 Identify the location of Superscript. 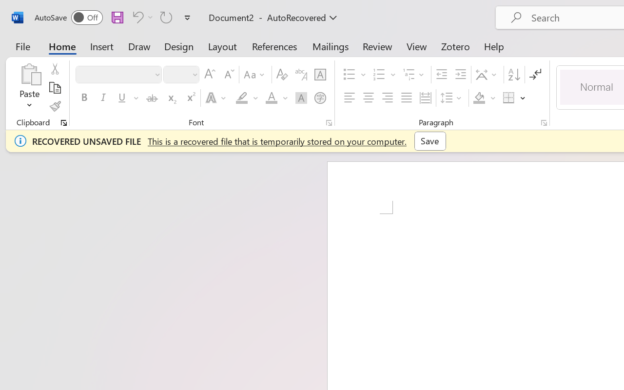
(190, 98).